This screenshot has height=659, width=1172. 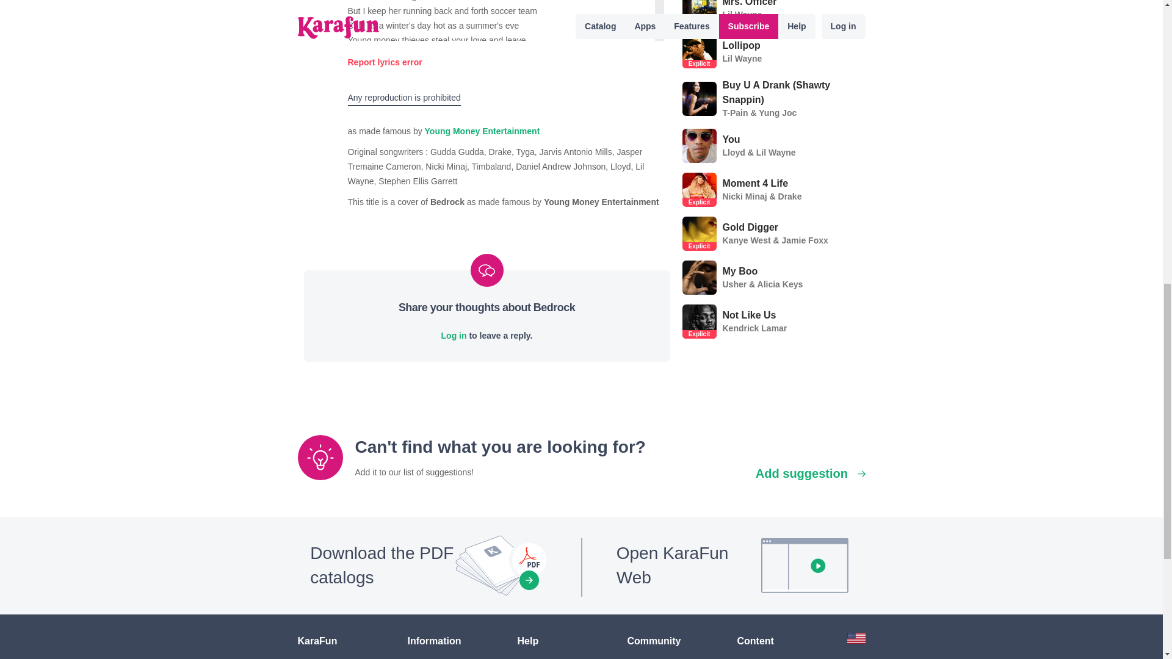 I want to click on Cold as a winter's day hot as a summer's eve , so click(x=502, y=26).